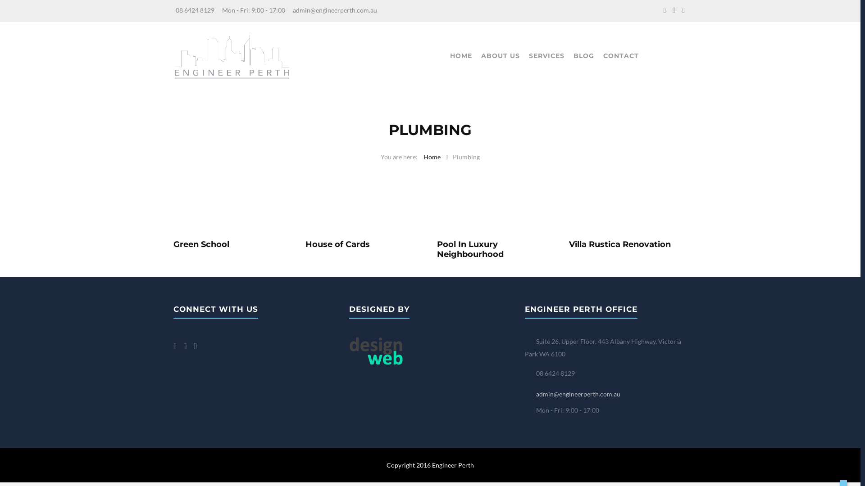 This screenshot has width=865, height=486. Describe the element at coordinates (501, 56) in the screenshot. I see `ABOUT US` at that location.